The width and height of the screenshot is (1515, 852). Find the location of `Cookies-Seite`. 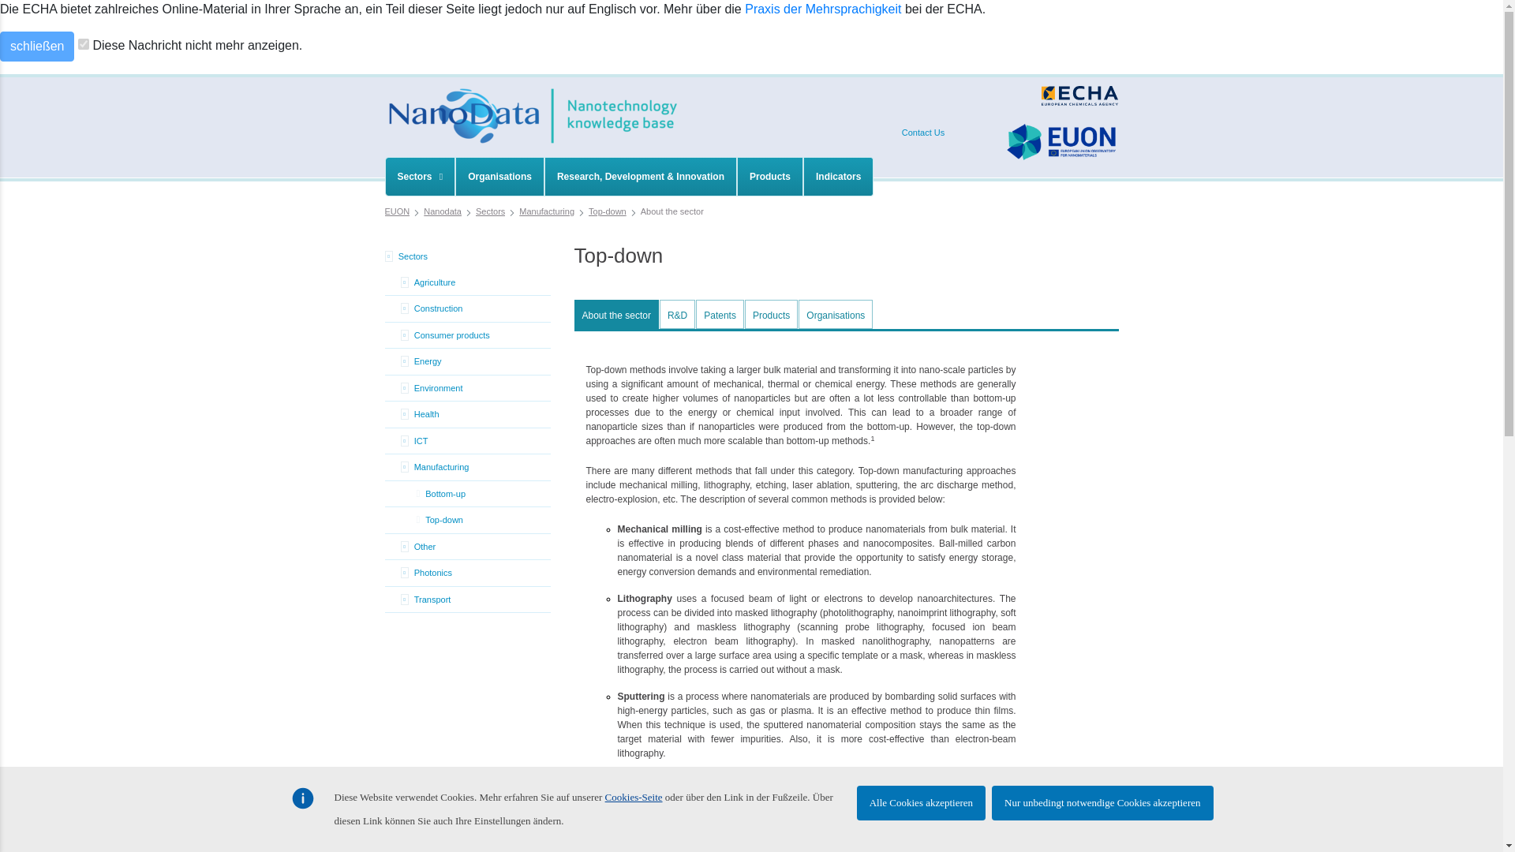

Cookies-Seite is located at coordinates (634, 797).